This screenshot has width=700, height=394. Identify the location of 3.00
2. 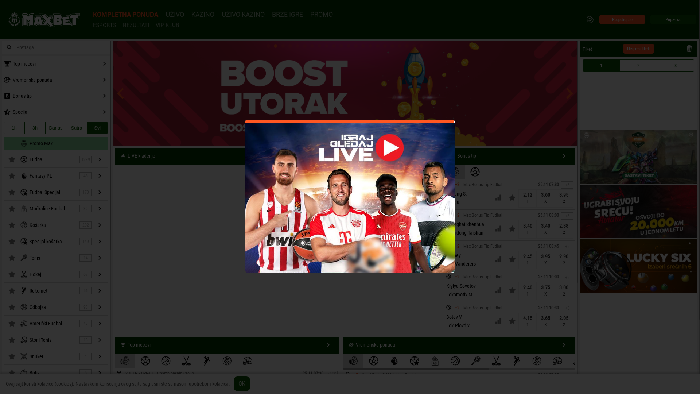
(564, 291).